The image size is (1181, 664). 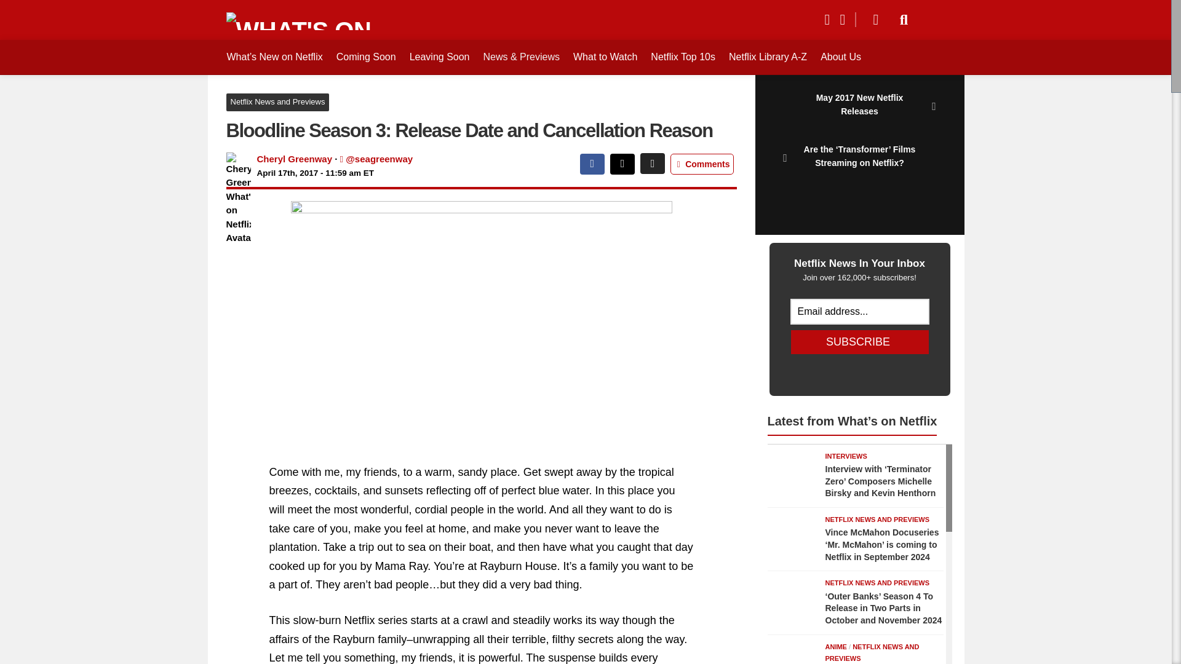 I want to click on Coming Soon, so click(x=366, y=57).